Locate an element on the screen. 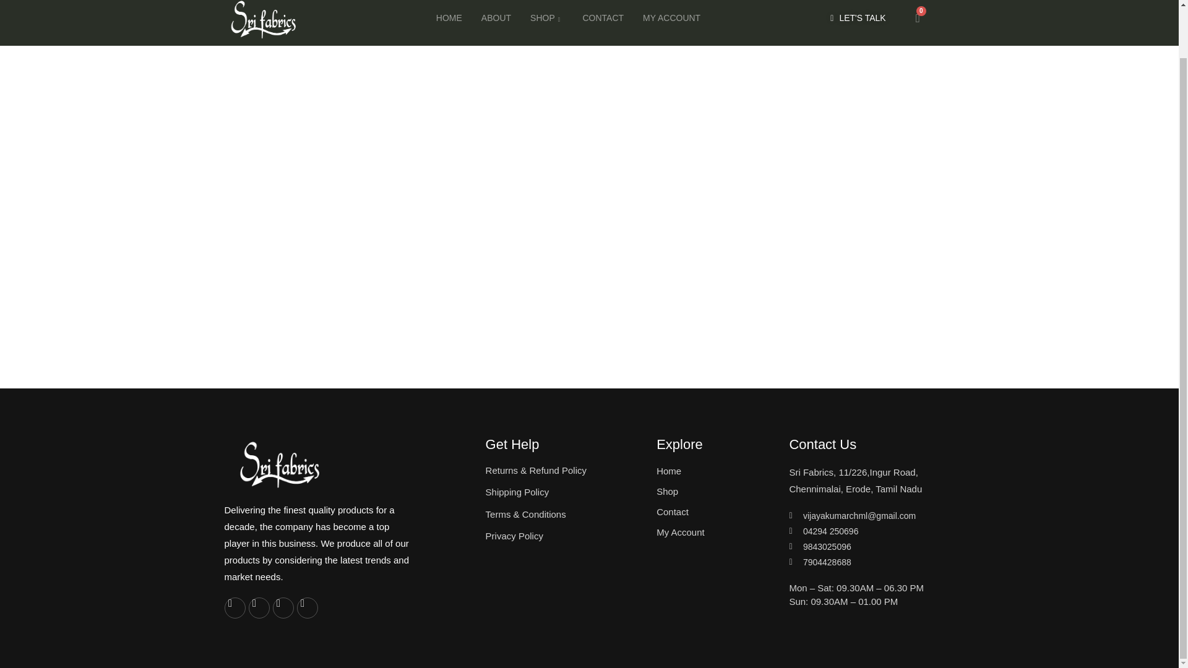 This screenshot has width=1188, height=668. HOME is located at coordinates (445, 18).